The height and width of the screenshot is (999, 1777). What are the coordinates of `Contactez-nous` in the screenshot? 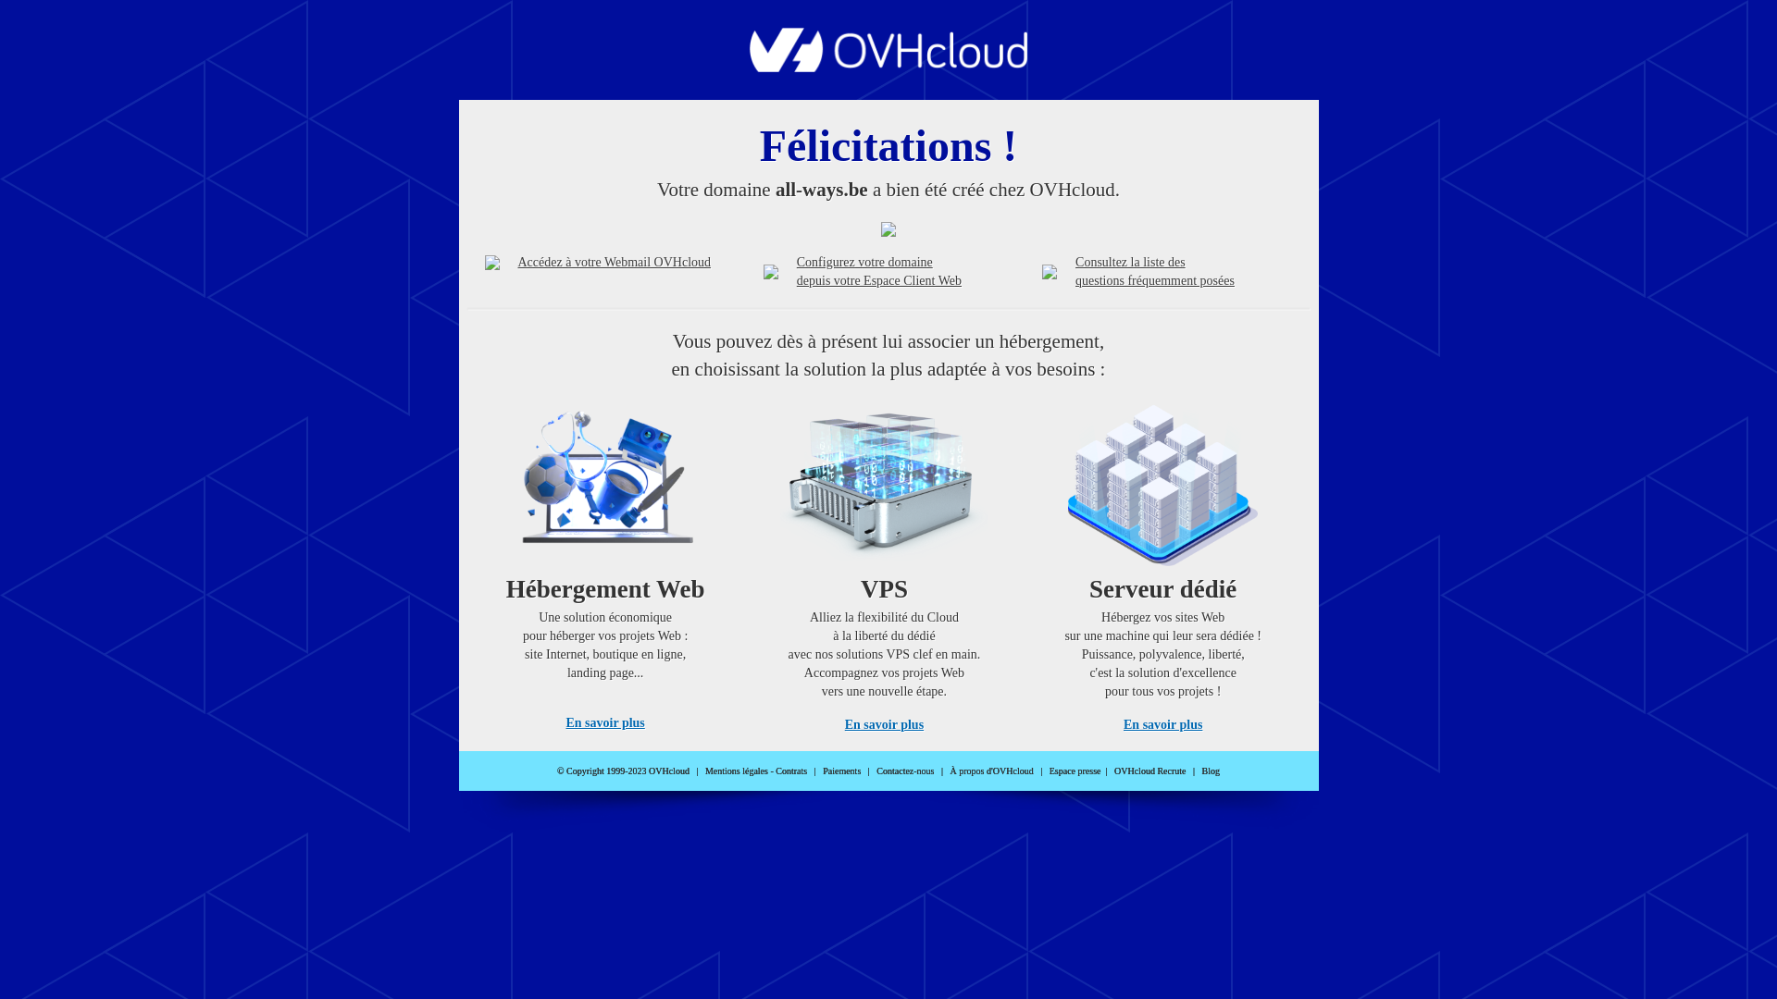 It's located at (905, 771).